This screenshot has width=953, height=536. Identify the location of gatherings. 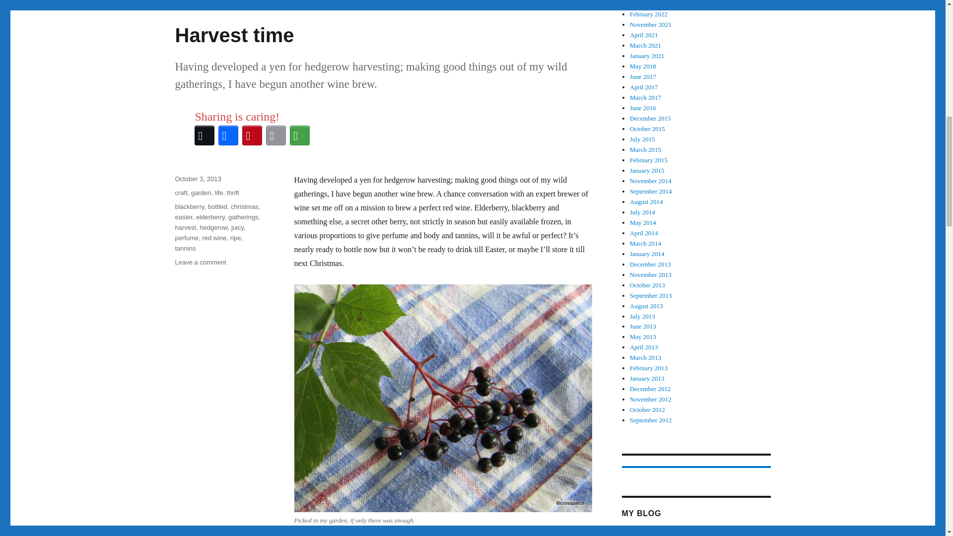
(243, 216).